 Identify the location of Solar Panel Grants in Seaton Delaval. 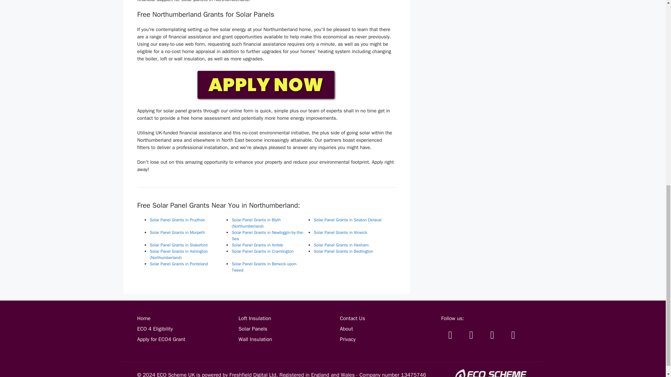
(348, 220).